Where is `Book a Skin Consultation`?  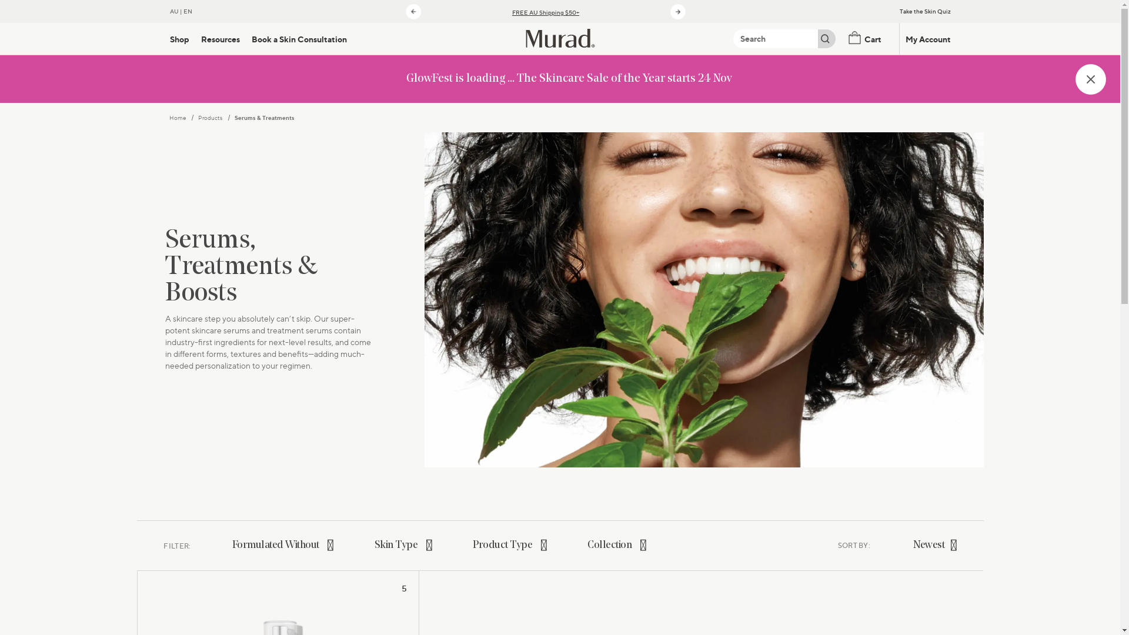
Book a Skin Consultation is located at coordinates (299, 39).